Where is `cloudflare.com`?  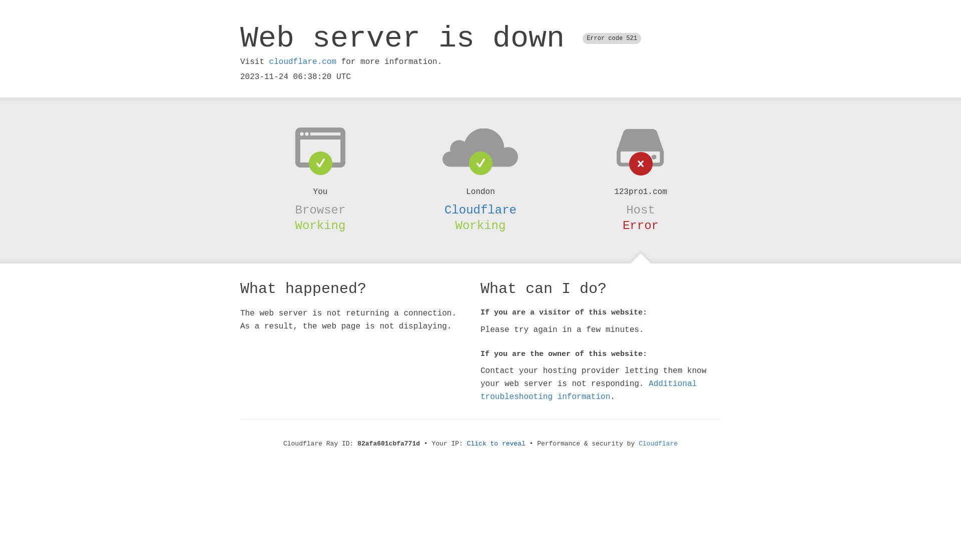
cloudflare.com is located at coordinates (303, 62).